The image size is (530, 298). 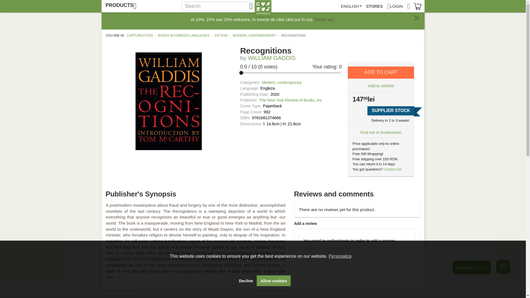 What do you see at coordinates (290, 100) in the screenshot?
I see `The New York Review of Books, Inc` at bounding box center [290, 100].